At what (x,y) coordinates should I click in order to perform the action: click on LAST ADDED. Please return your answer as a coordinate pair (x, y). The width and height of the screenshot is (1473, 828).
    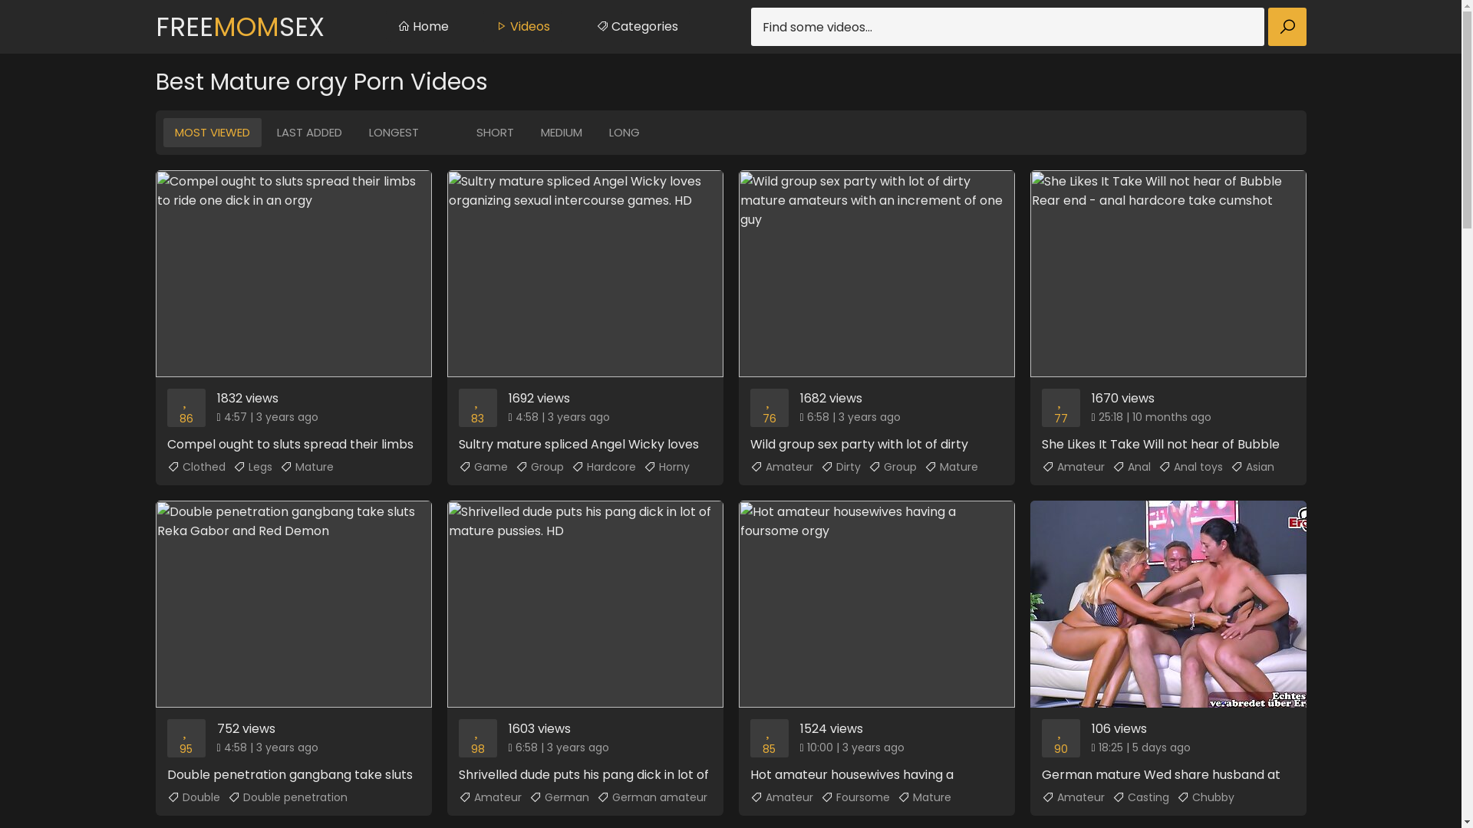
    Looking at the image, I should click on (310, 133).